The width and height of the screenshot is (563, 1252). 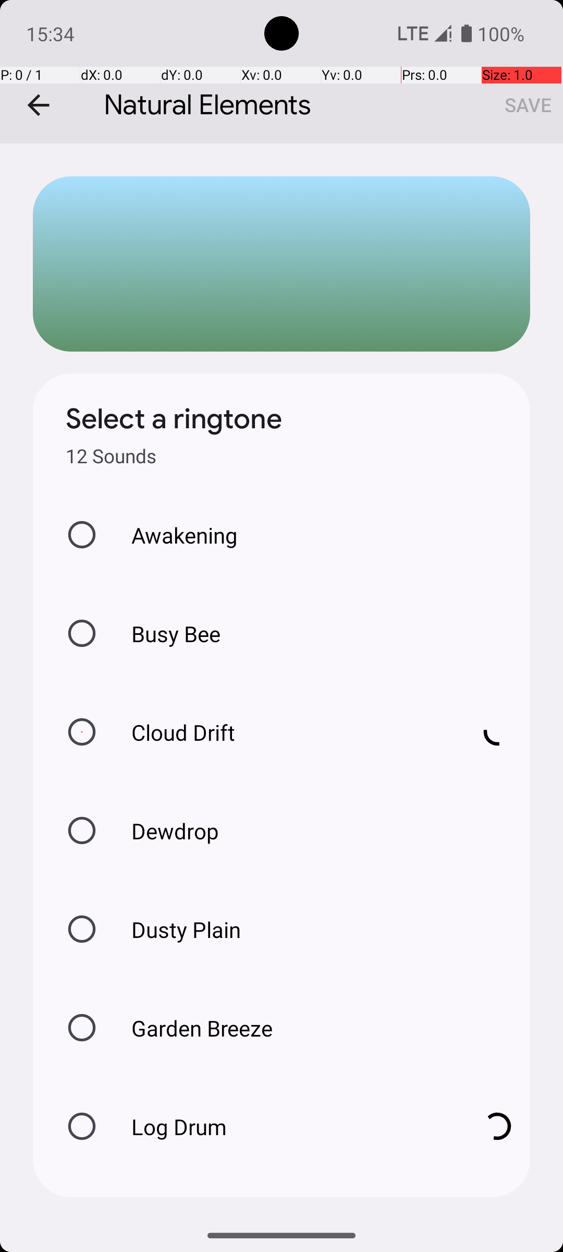 I want to click on Garden Breeze, so click(x=191, y=1028).